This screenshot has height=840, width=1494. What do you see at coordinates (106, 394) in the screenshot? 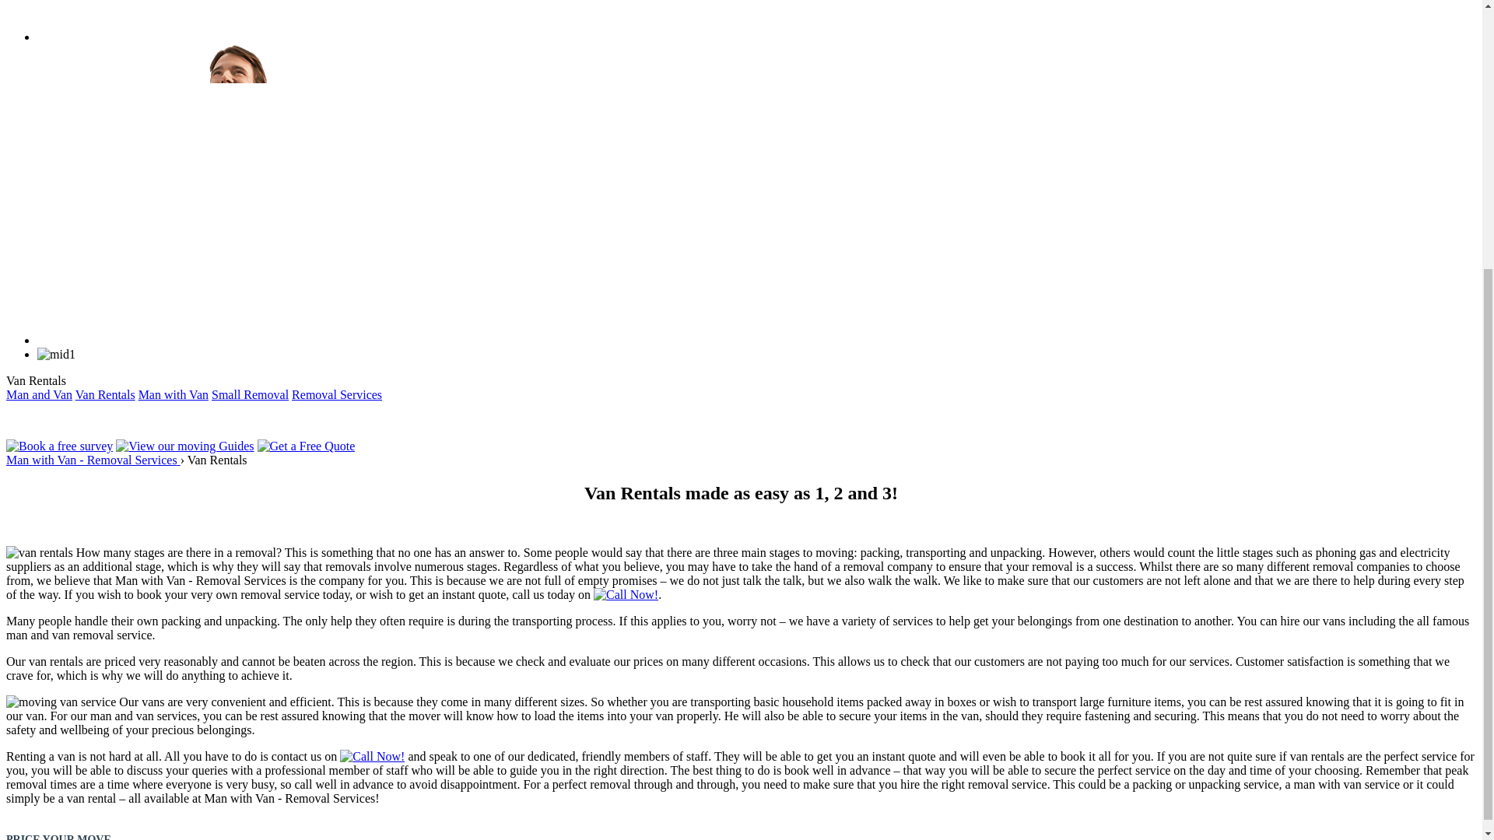
I see `Van Rentals` at bounding box center [106, 394].